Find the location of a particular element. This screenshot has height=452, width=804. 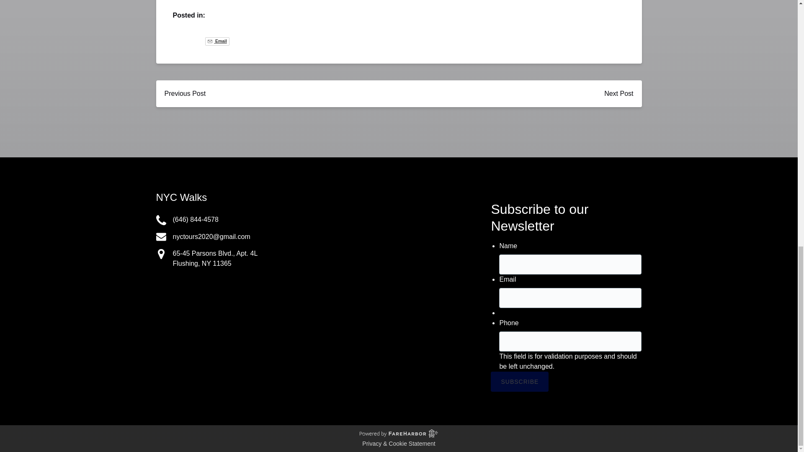

Click here to visit previous post is located at coordinates (185, 94).